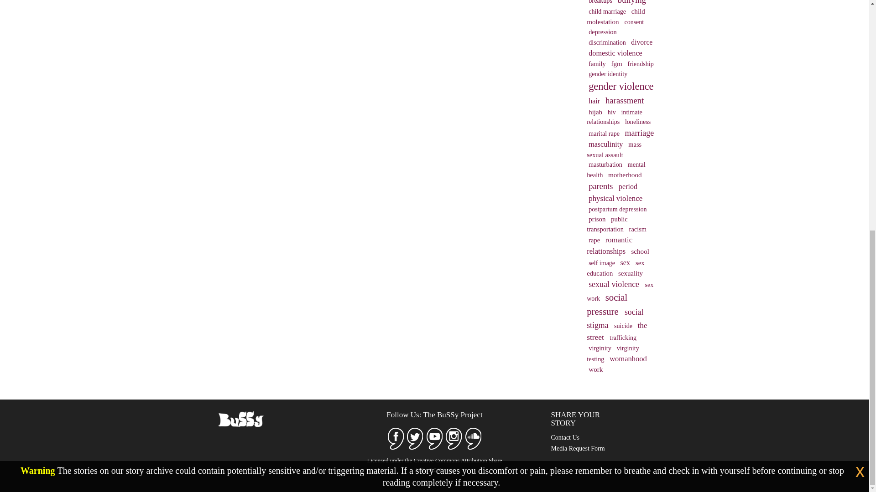 The height and width of the screenshot is (492, 876). What do you see at coordinates (608, 42) in the screenshot?
I see `4 items tagged with discrimination` at bounding box center [608, 42].